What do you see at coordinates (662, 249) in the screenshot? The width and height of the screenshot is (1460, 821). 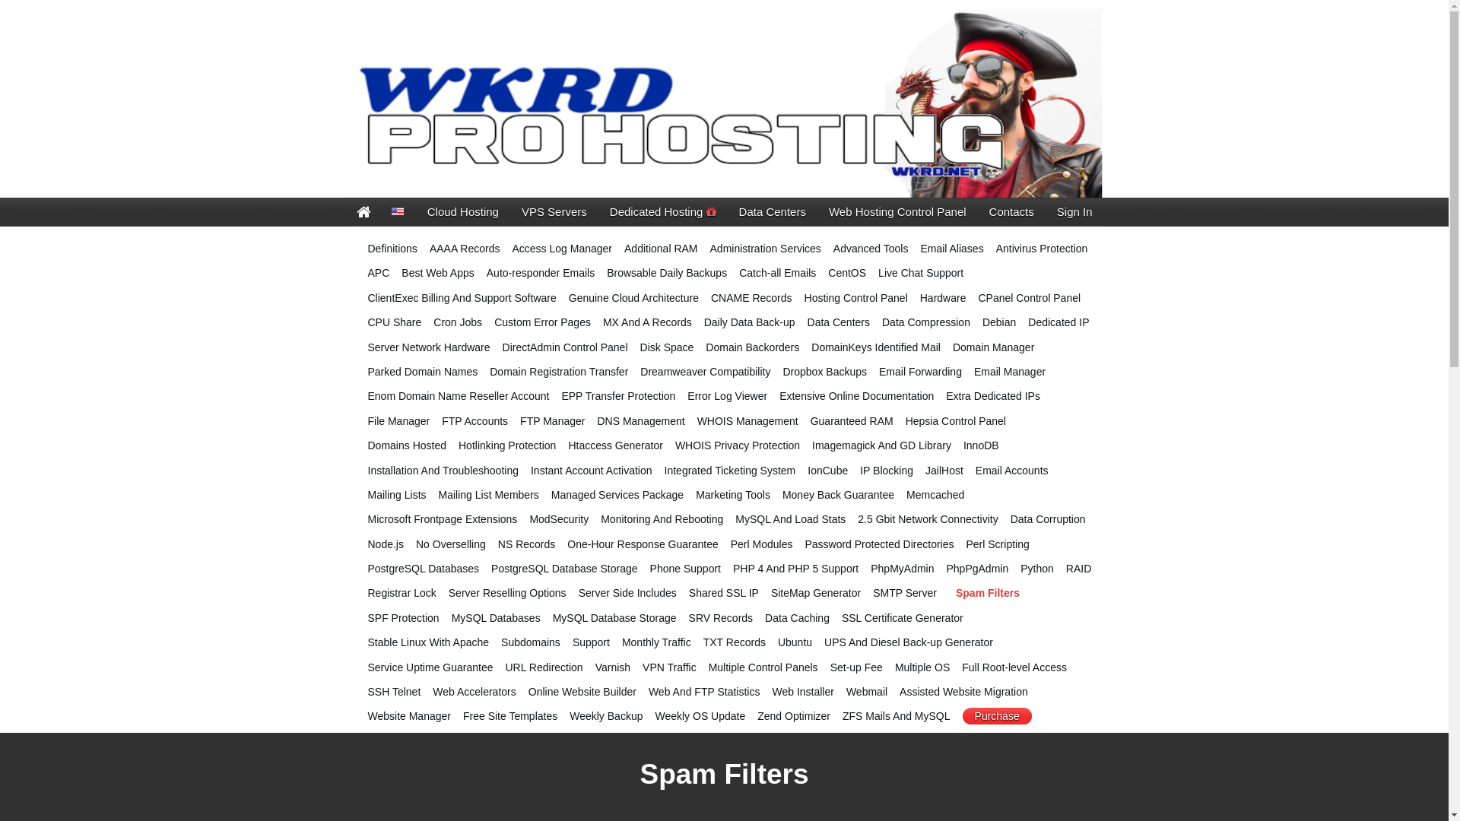 I see `Additional RAM` at bounding box center [662, 249].